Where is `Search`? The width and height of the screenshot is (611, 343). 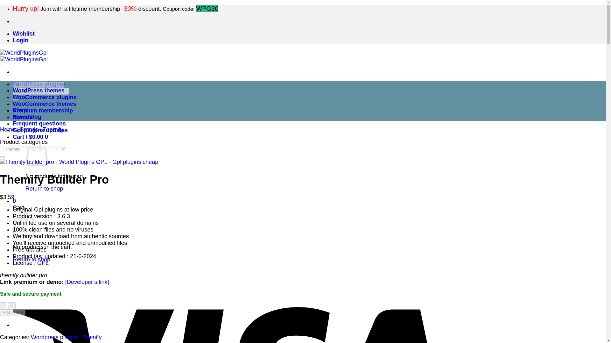
Search is located at coordinates (15, 100).